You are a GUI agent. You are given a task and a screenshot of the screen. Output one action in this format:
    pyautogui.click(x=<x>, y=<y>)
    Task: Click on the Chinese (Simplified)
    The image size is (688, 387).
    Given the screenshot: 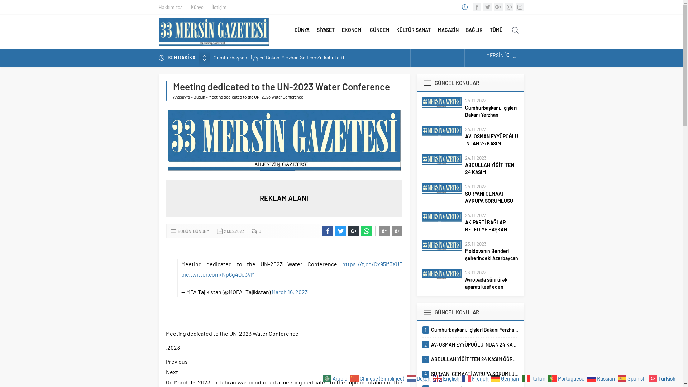 What is the action you would take?
    pyautogui.click(x=378, y=378)
    